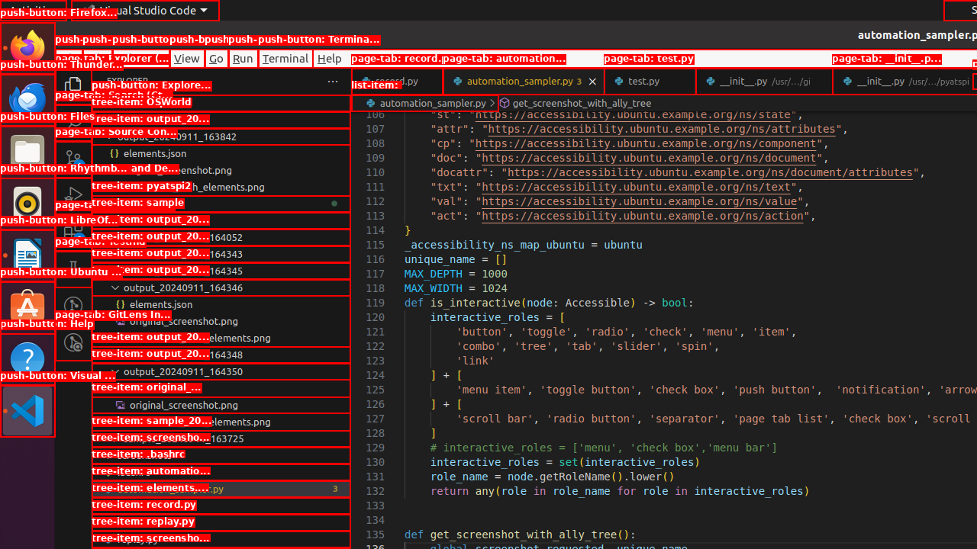 This screenshot has height=549, width=977. What do you see at coordinates (73, 122) in the screenshot?
I see `Search (Ctrl+Shift+F)` at bounding box center [73, 122].